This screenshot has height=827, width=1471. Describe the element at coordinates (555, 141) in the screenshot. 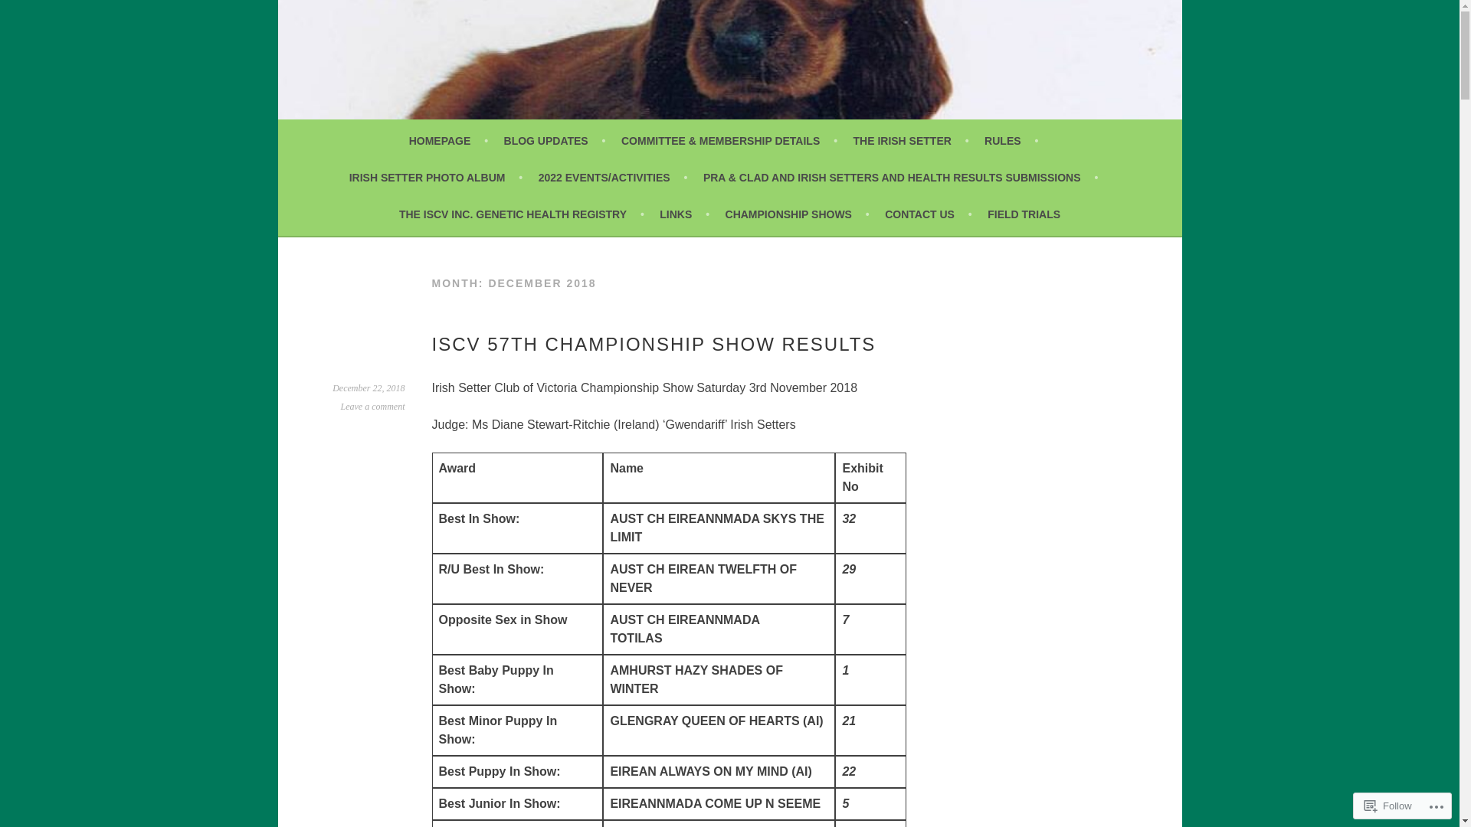

I see `BLOG UPDATES` at that location.